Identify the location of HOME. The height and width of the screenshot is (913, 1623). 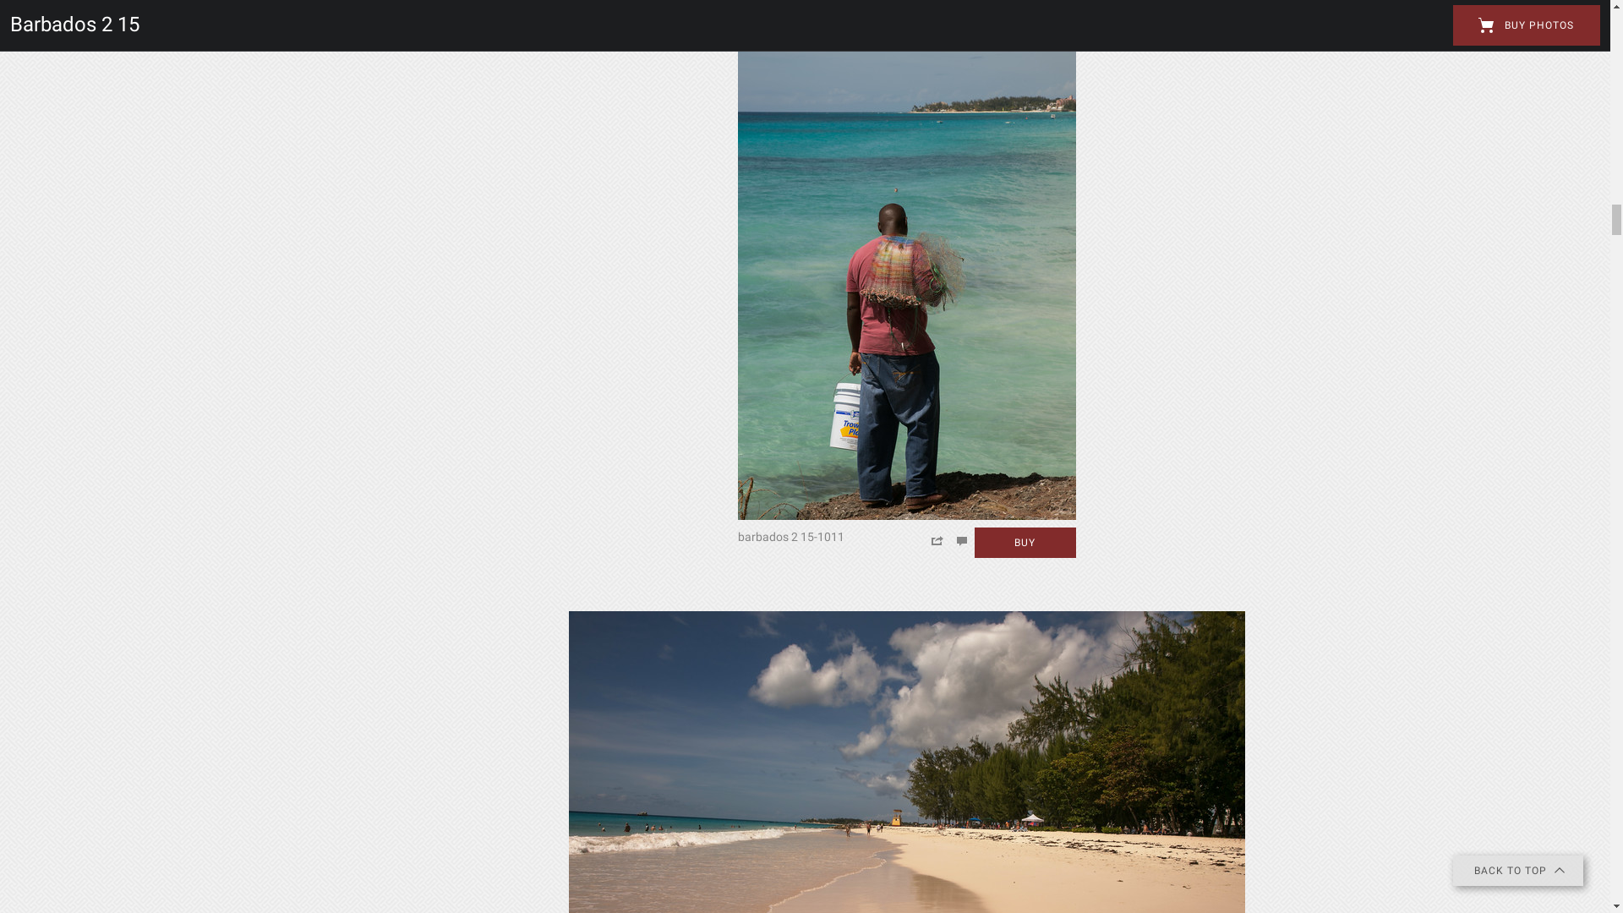
(57, 112).